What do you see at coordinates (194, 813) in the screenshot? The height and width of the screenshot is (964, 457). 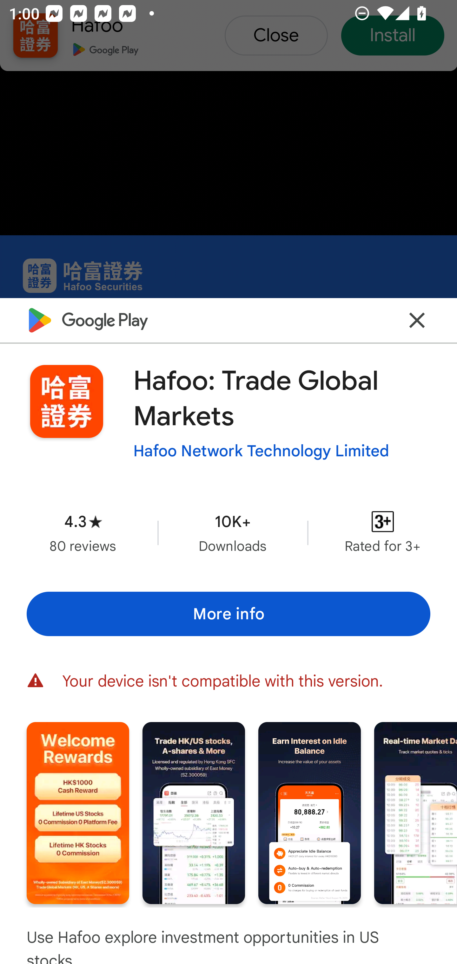 I see `Screenshot "2" of "8"` at bounding box center [194, 813].